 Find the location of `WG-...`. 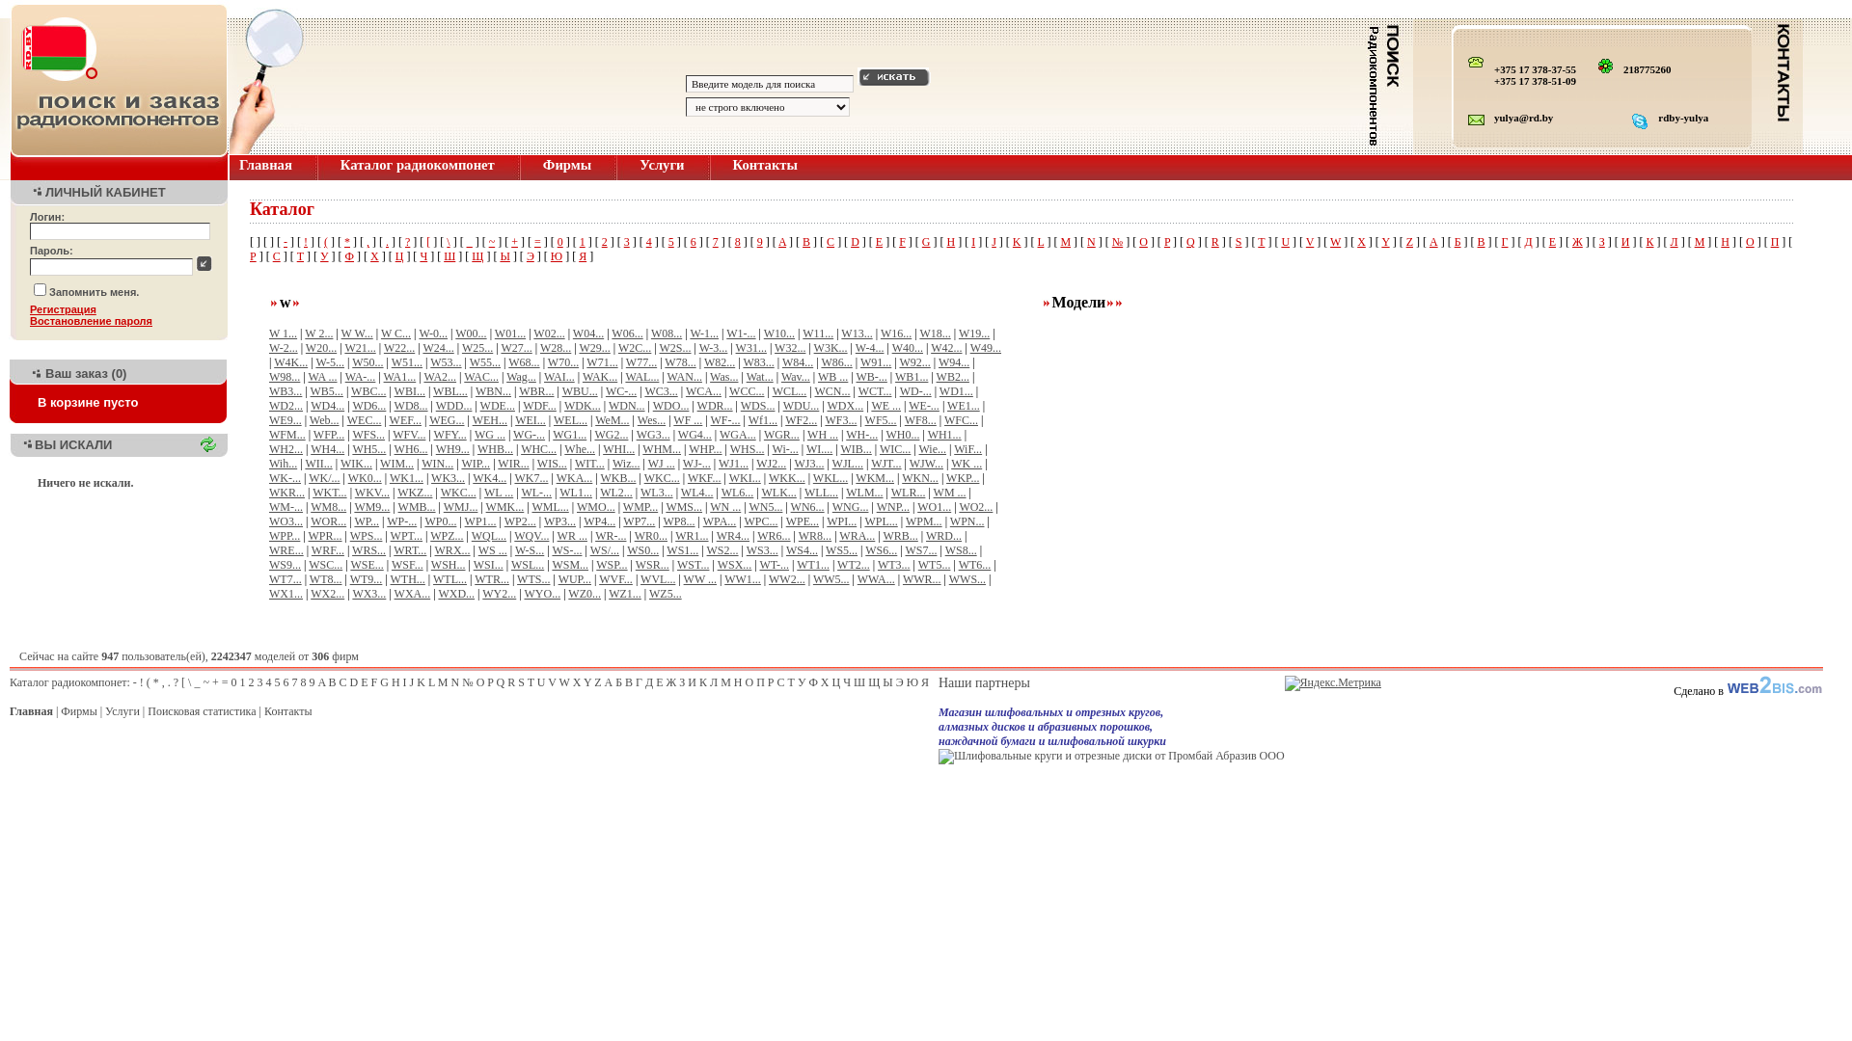

WG-... is located at coordinates (529, 435).